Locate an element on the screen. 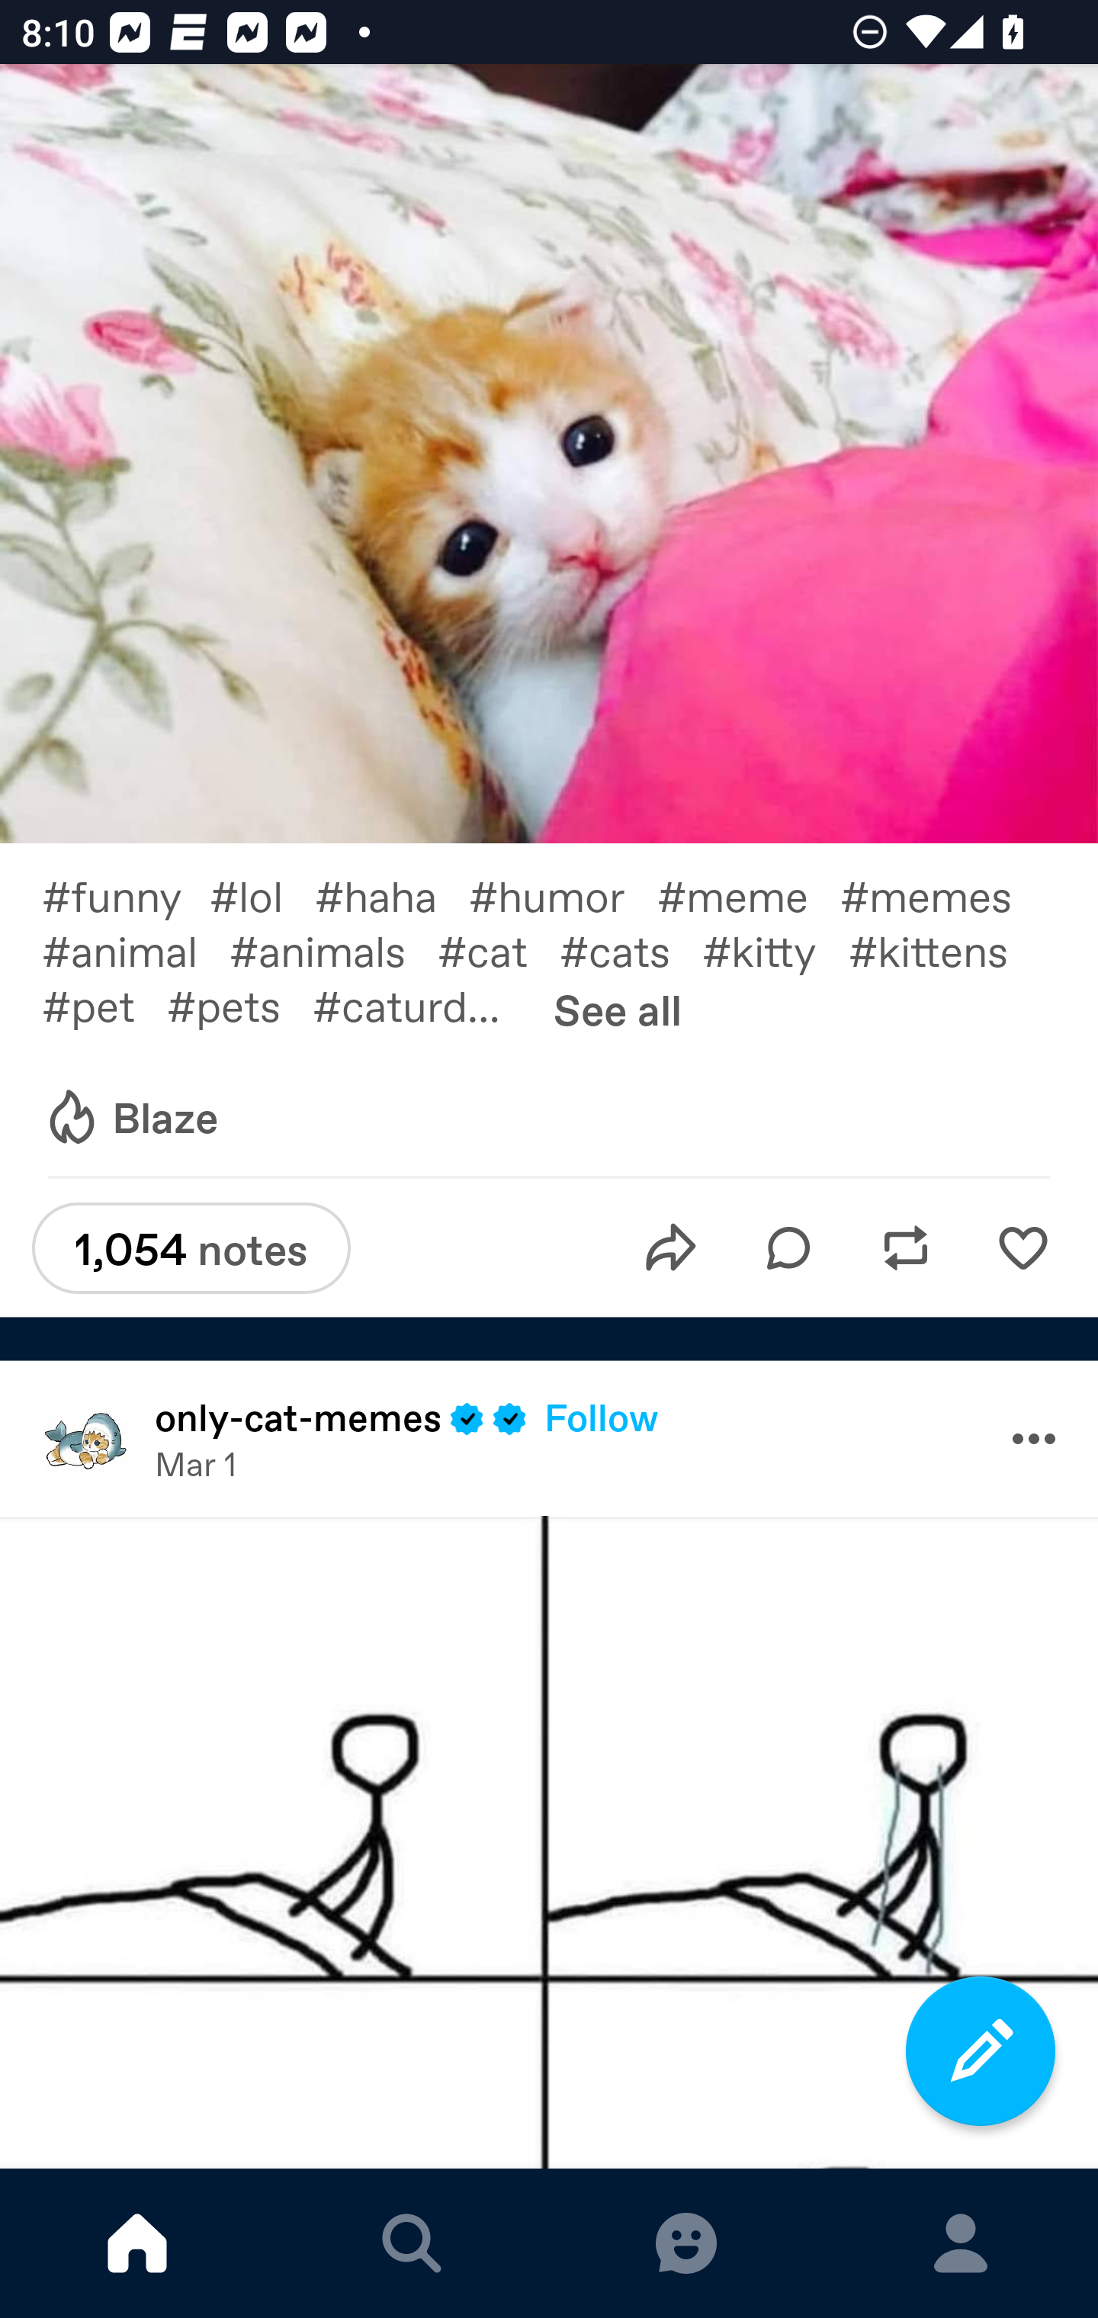  Share post to message is located at coordinates (671, 1247).